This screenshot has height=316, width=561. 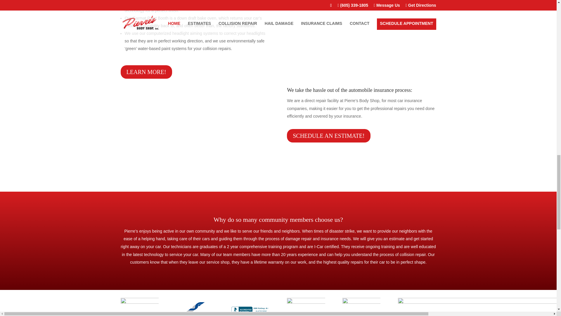 What do you see at coordinates (146, 72) in the screenshot?
I see `LEARN MORE!` at bounding box center [146, 72].